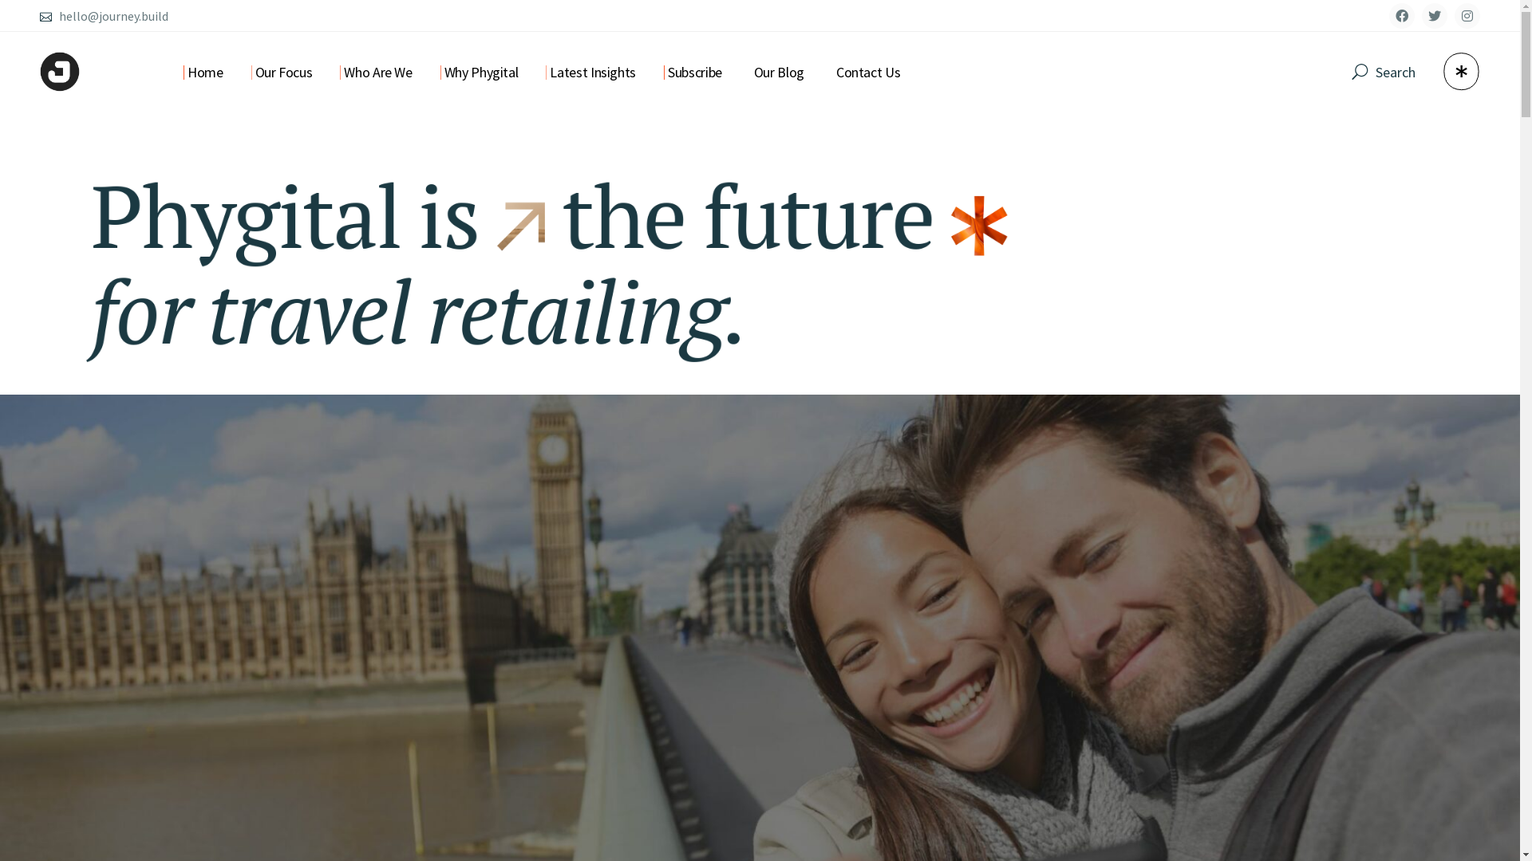 This screenshot has height=861, width=1532. Describe the element at coordinates (113, 16) in the screenshot. I see `hello@journey.build` at that location.